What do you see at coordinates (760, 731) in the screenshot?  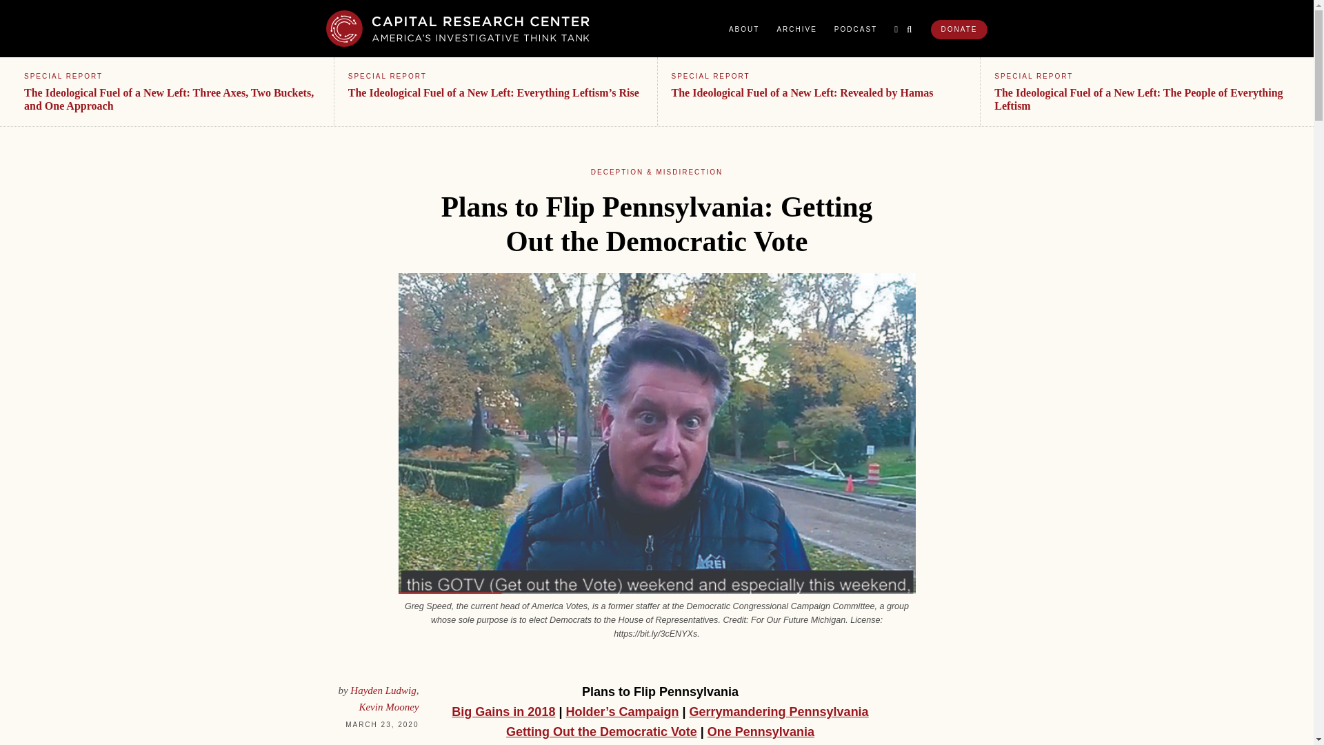 I see `One Pennsylvania` at bounding box center [760, 731].